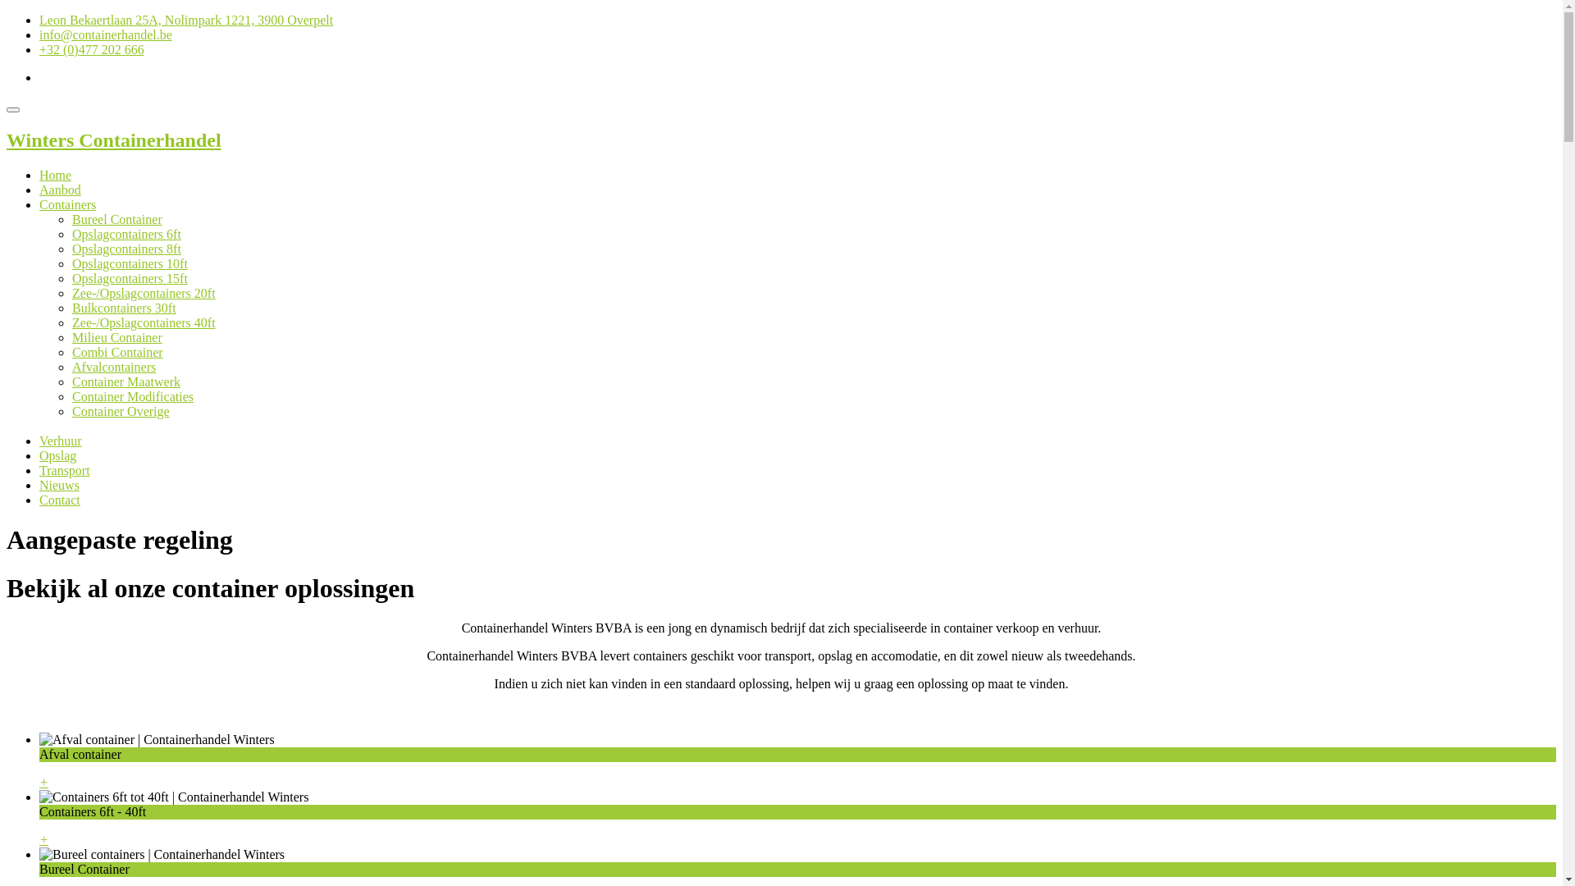  I want to click on Aanbod, so click(61, 190).